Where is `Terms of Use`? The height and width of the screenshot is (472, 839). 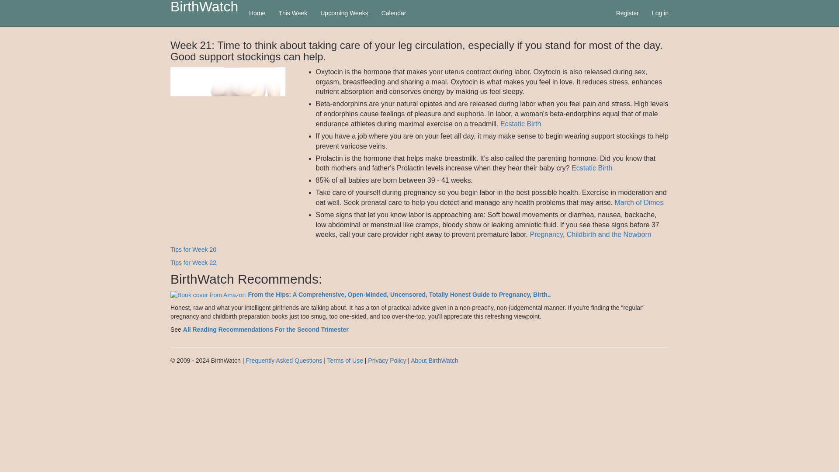 Terms of Use is located at coordinates (344, 360).